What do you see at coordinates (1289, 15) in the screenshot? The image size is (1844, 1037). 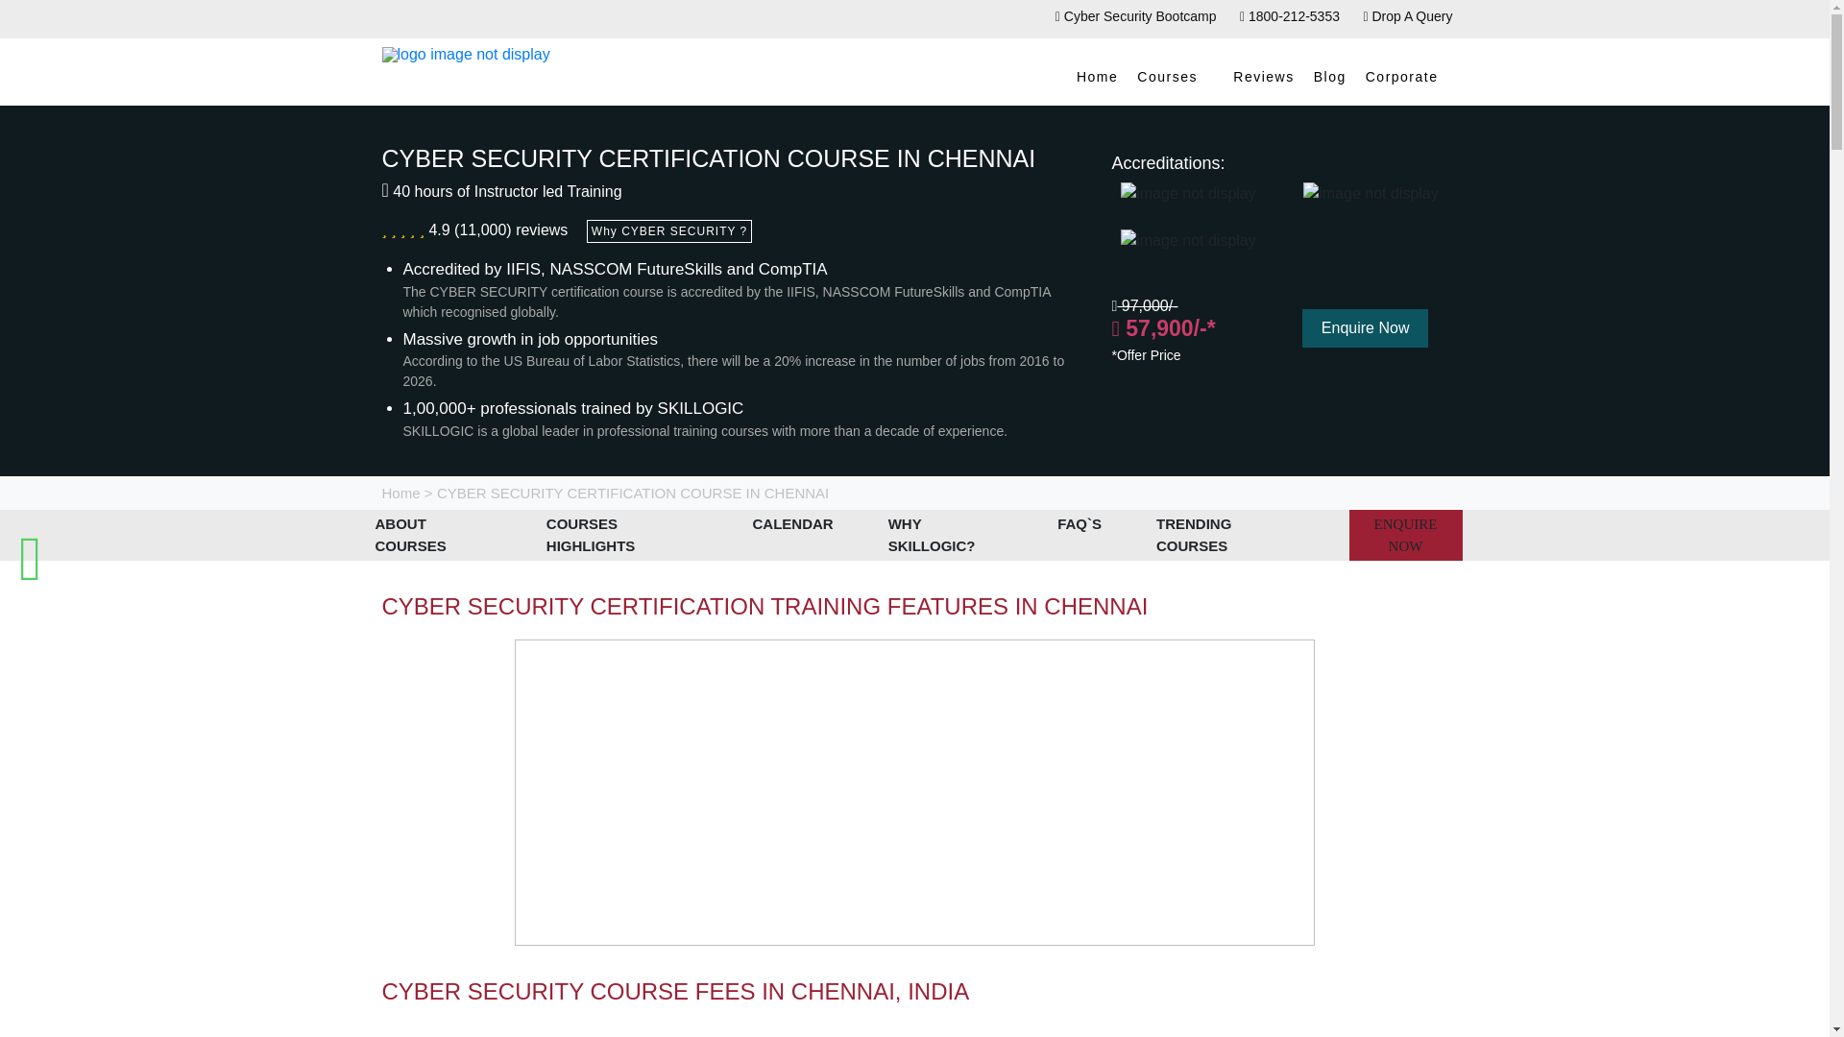 I see `1800-212-5353` at bounding box center [1289, 15].